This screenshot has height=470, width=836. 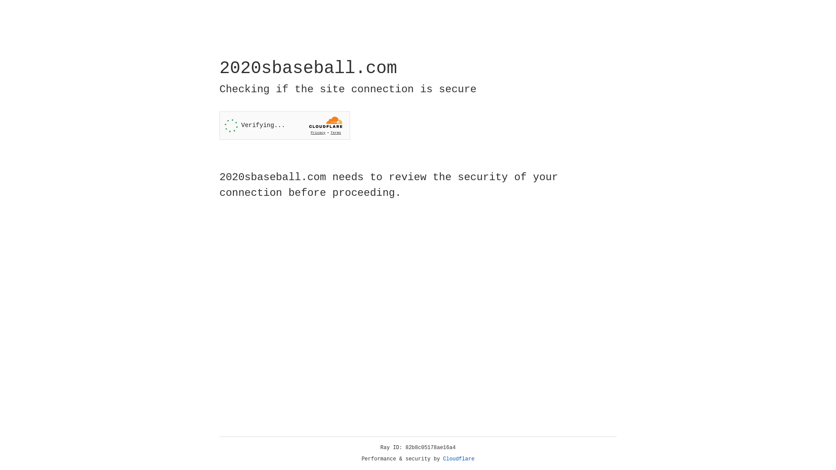 What do you see at coordinates (459, 459) in the screenshot?
I see `Cloudflare` at bounding box center [459, 459].